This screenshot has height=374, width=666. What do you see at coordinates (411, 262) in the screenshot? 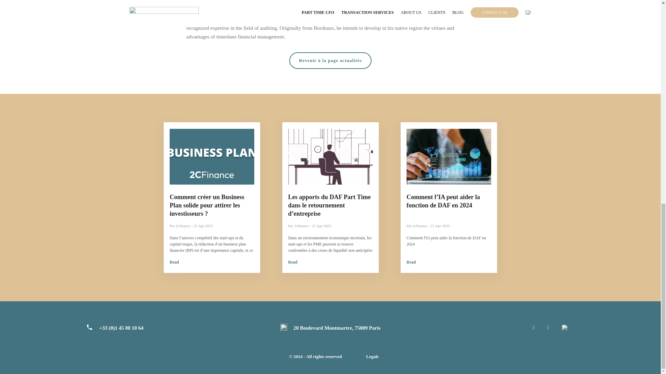
I see `Read` at bounding box center [411, 262].